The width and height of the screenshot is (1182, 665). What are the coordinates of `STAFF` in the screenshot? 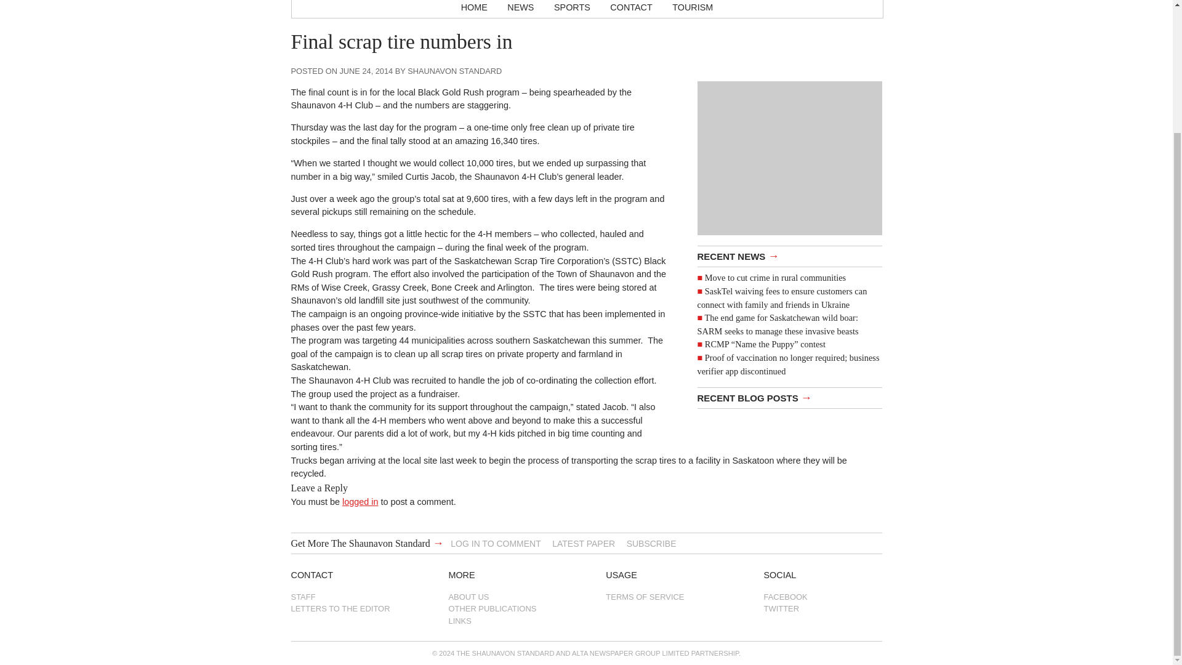 It's located at (350, 597).